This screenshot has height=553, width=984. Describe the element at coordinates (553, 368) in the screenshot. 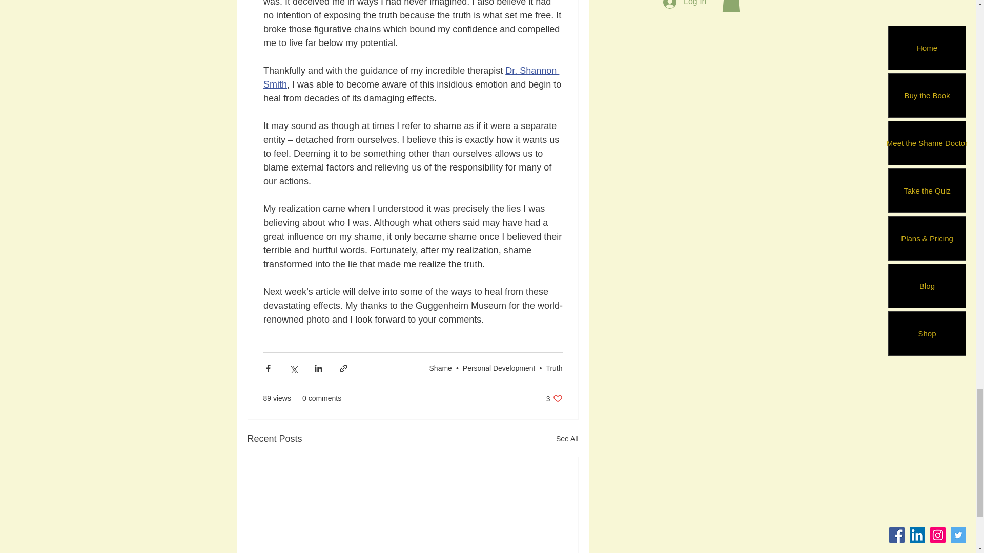

I see `Truth` at that location.